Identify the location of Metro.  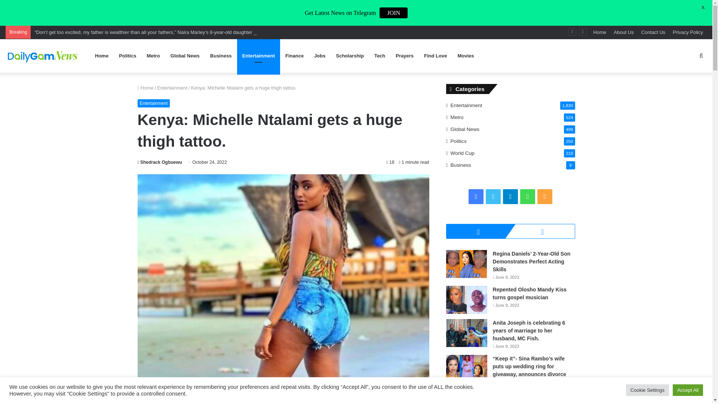
(153, 56).